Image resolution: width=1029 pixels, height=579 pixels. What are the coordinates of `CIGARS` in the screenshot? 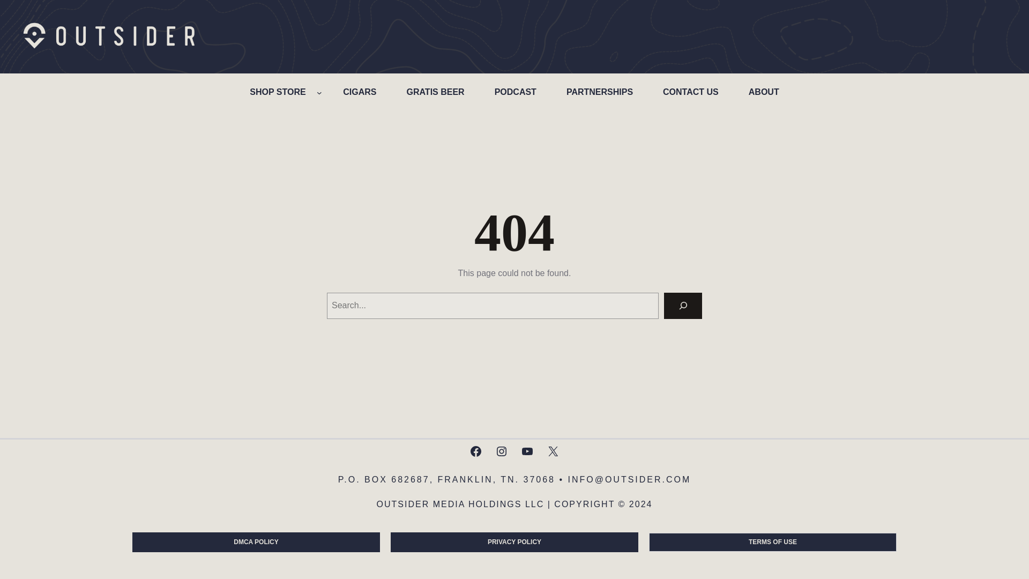 It's located at (360, 92).